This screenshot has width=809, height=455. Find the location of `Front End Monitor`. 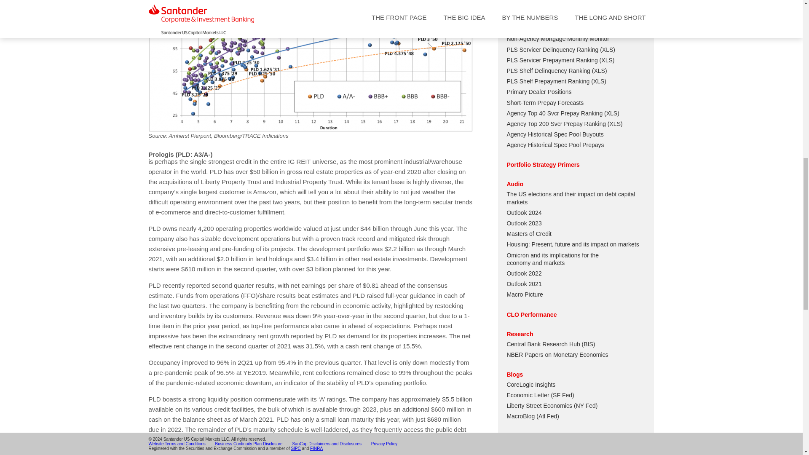

Front End Monitor is located at coordinates (530, 7).